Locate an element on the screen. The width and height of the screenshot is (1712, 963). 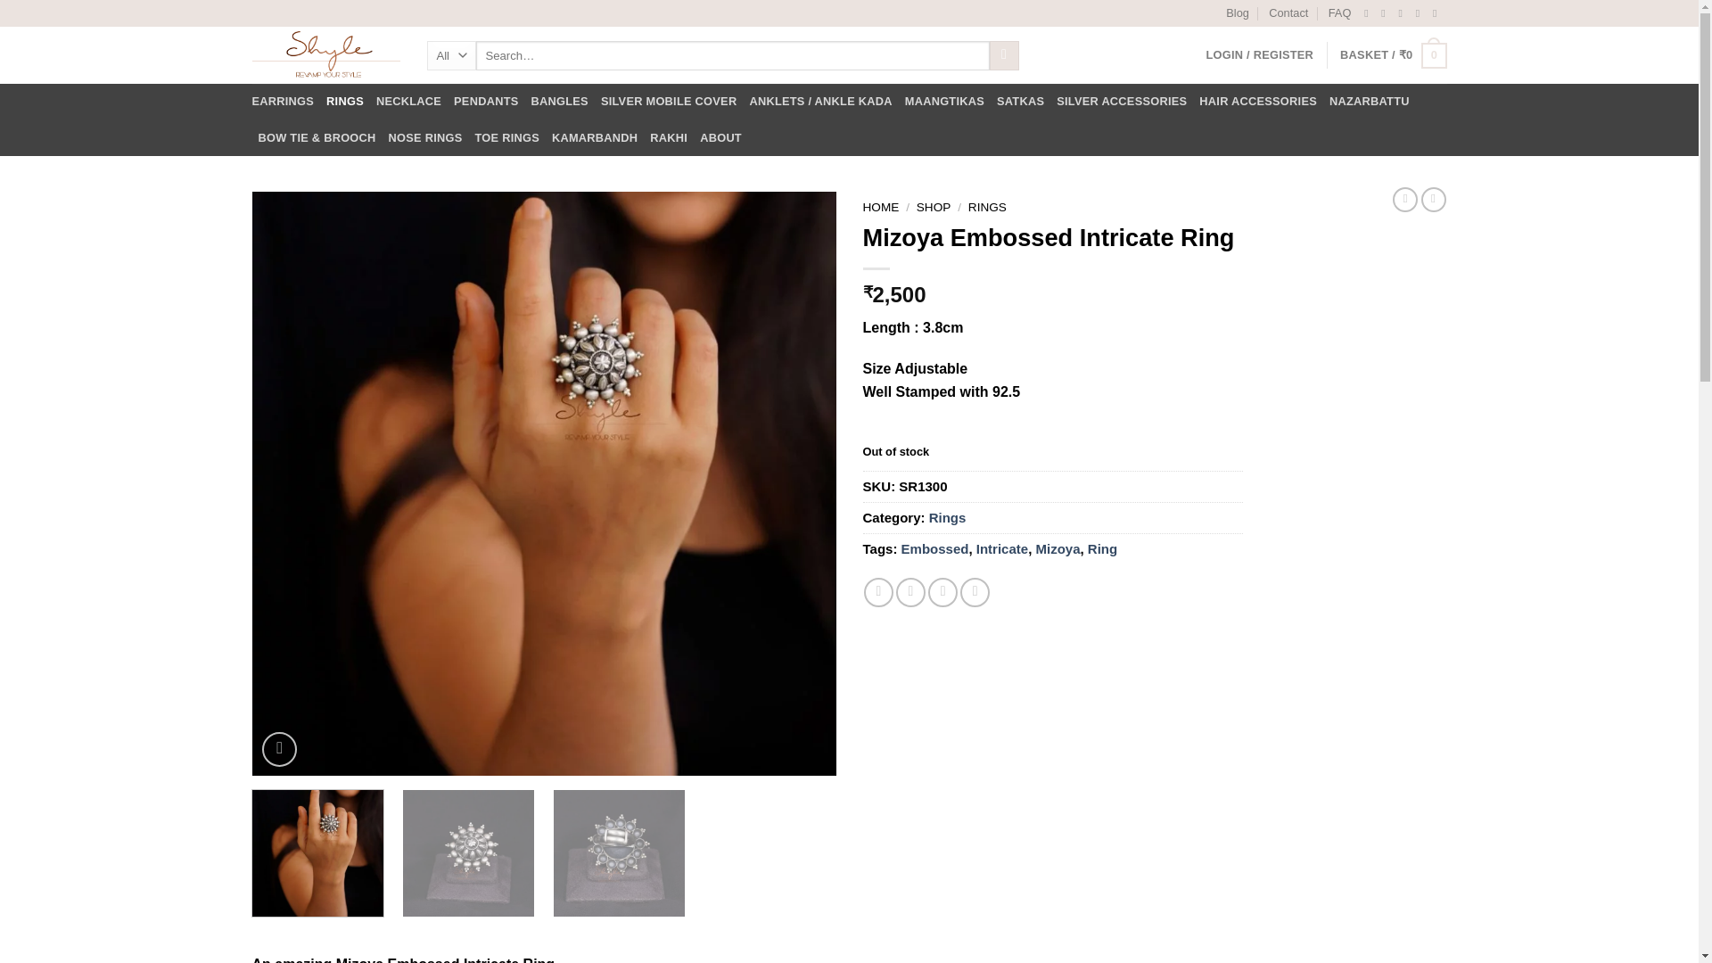
SATKAS is located at coordinates (1020, 101).